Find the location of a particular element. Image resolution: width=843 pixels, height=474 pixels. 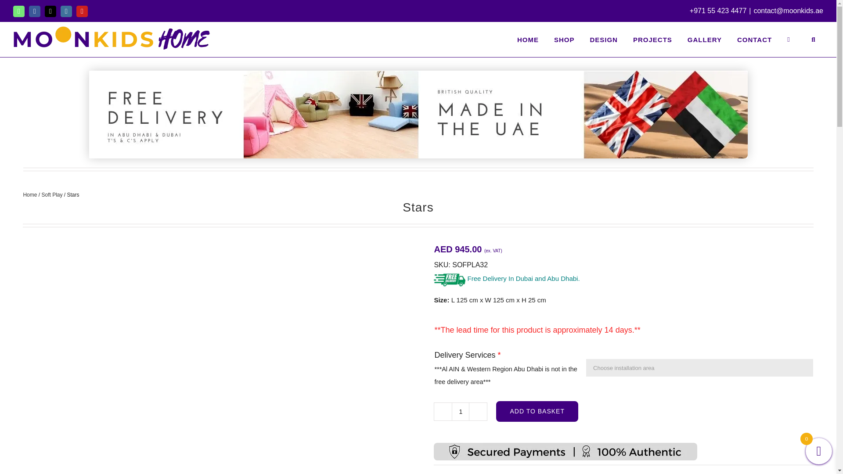

WhatsApp is located at coordinates (18, 11).